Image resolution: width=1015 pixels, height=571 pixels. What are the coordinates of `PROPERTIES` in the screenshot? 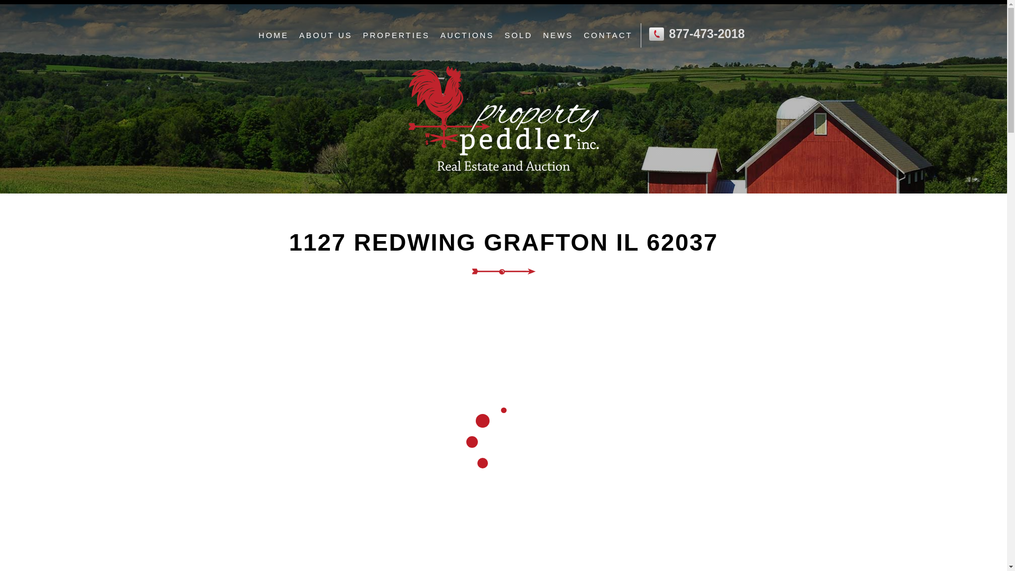 It's located at (395, 35).